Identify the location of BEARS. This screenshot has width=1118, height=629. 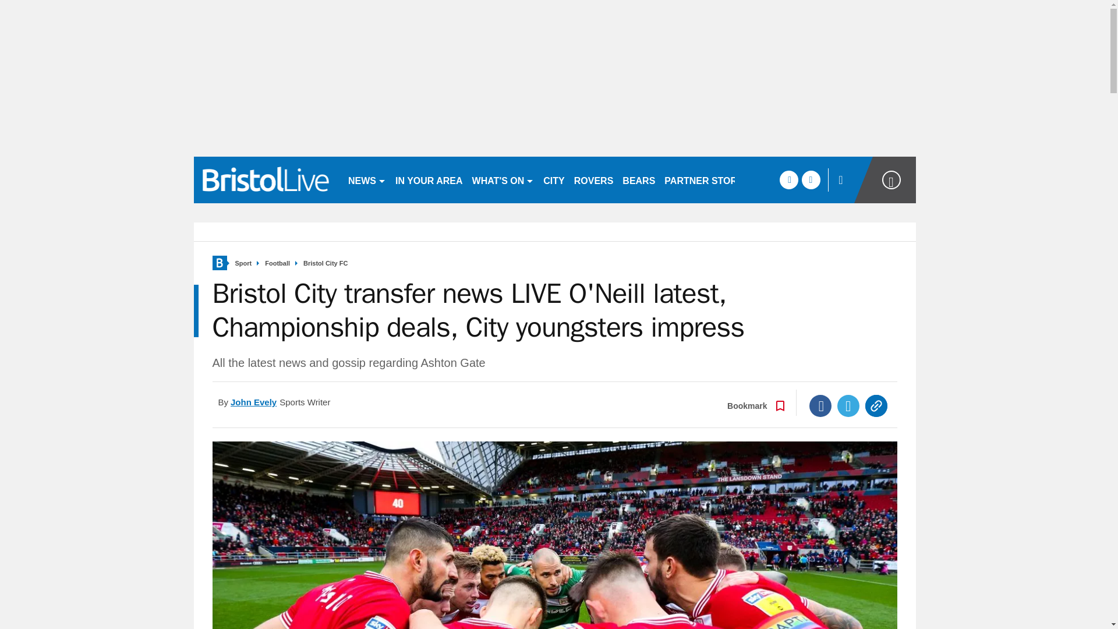
(638, 179).